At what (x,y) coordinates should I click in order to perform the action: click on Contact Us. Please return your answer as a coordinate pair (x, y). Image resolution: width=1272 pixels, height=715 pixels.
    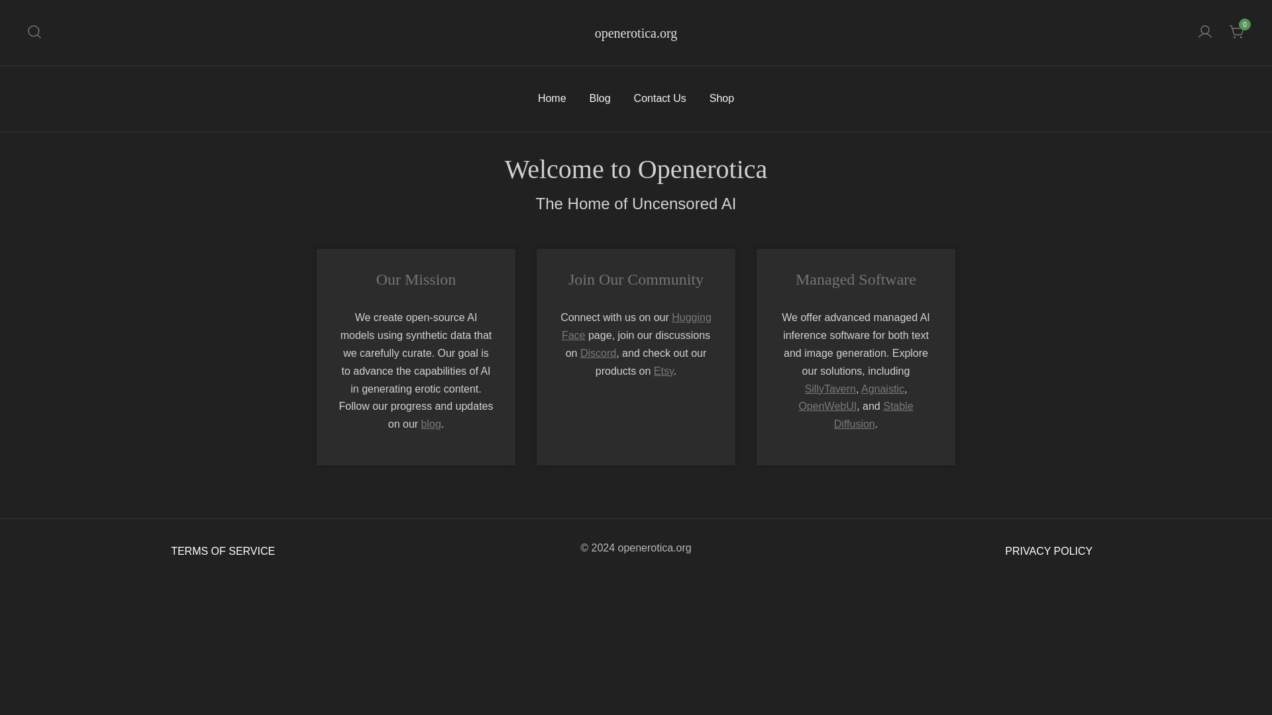
    Looking at the image, I should click on (660, 99).